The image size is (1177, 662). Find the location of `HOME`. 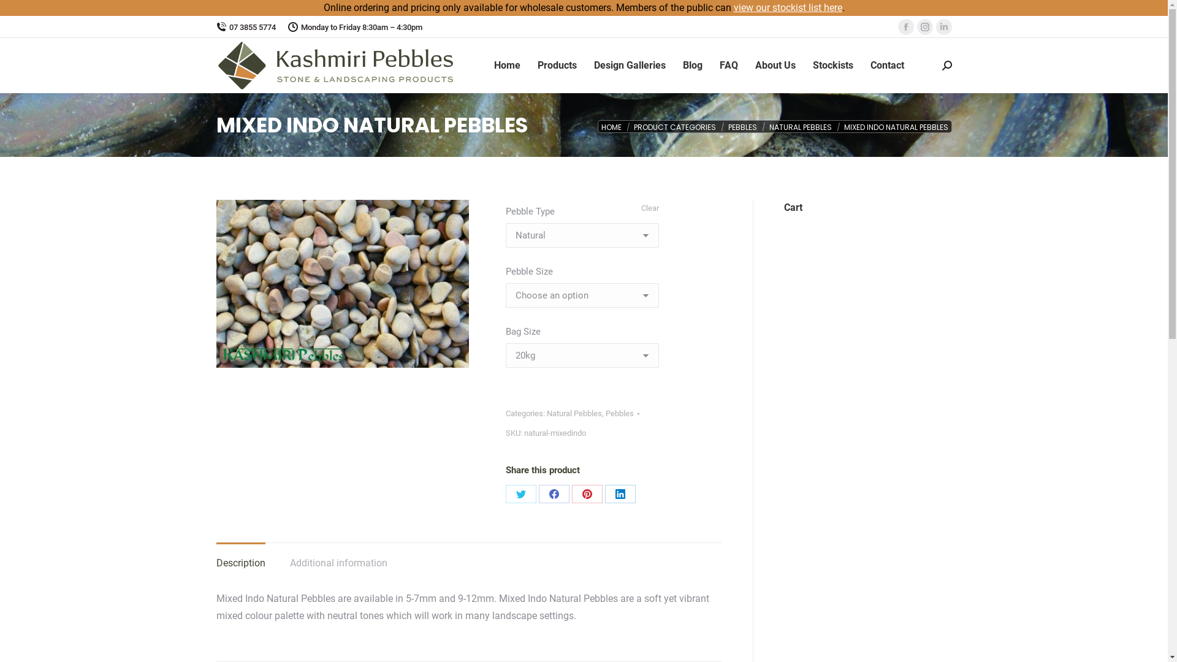

HOME is located at coordinates (611, 127).